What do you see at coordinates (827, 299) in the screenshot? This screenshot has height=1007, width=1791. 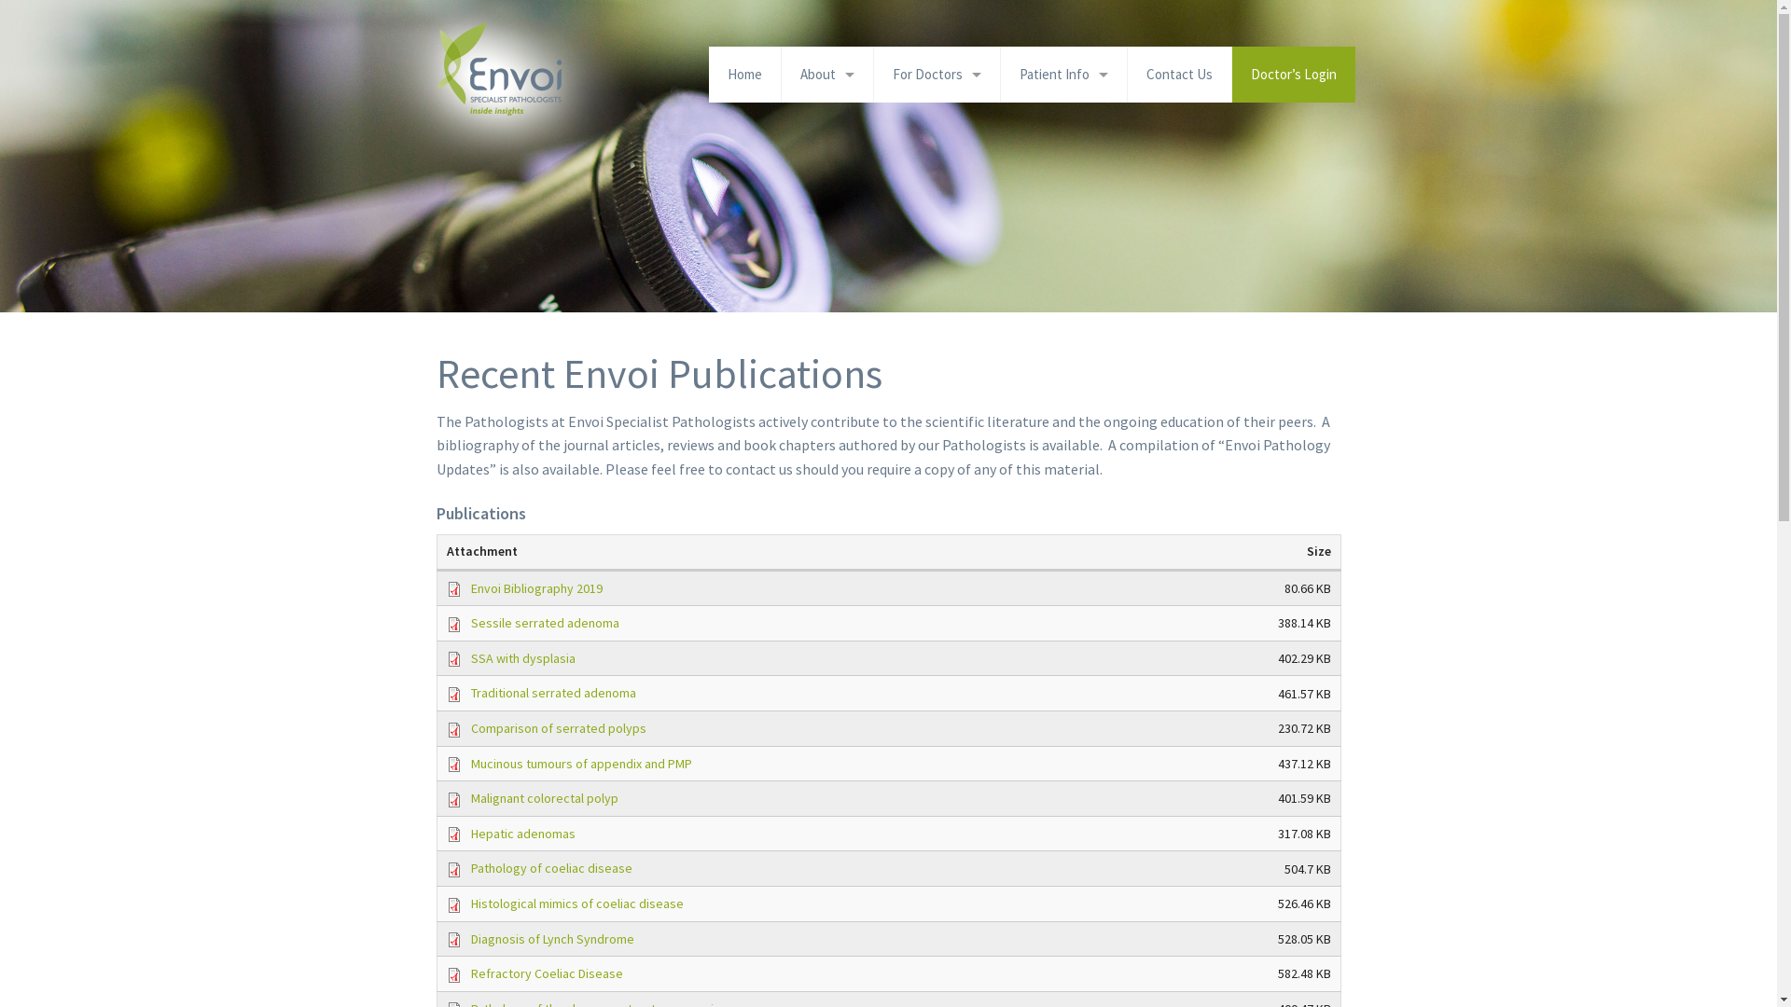 I see `Dr Mark Bettington` at bounding box center [827, 299].